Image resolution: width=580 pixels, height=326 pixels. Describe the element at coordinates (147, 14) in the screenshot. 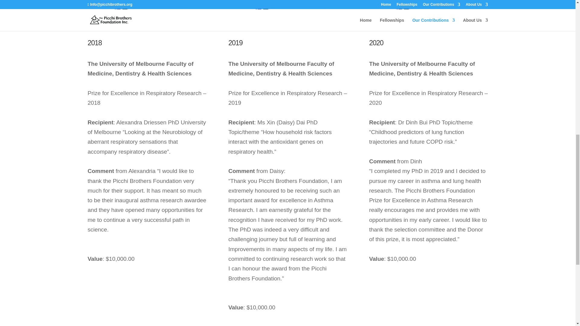

I see `Institutions-MelbUni` at that location.